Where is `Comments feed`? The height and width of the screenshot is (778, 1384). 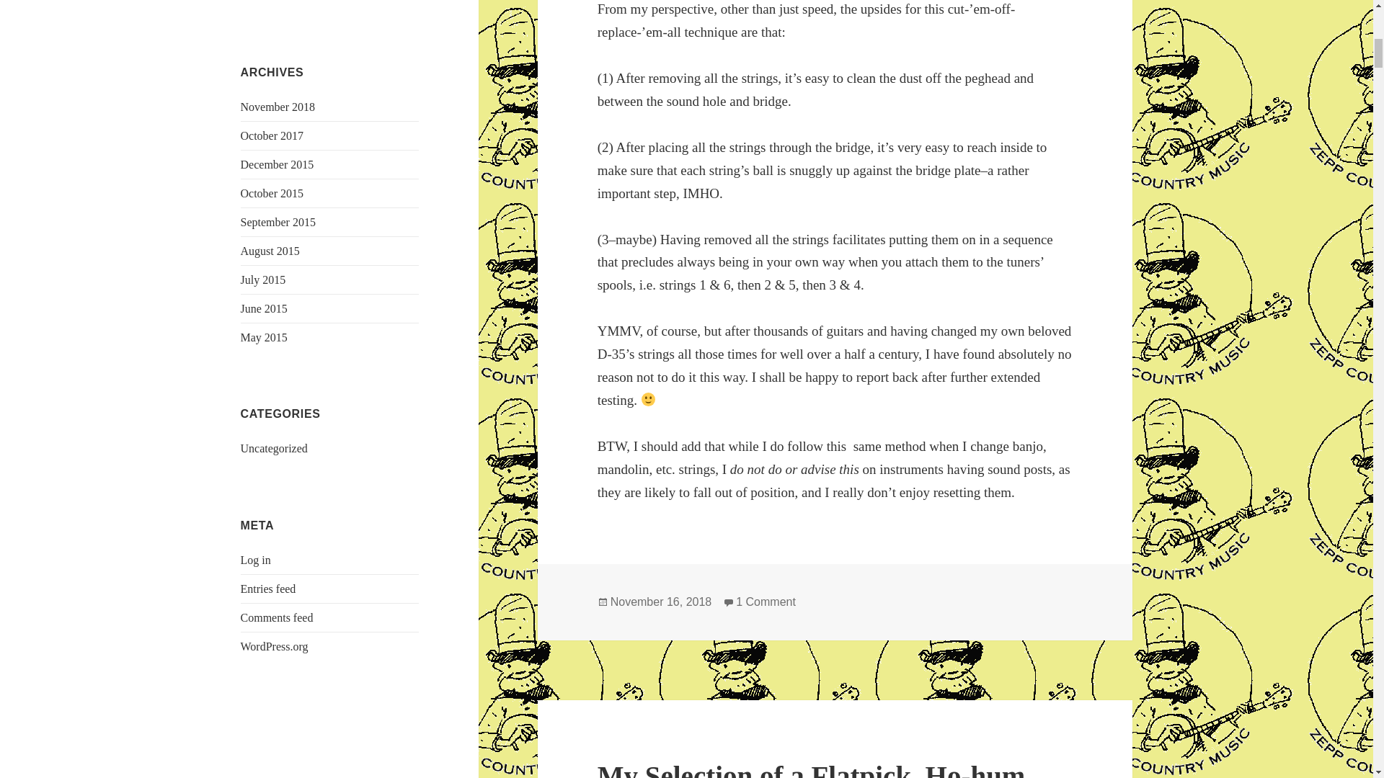
Comments feed is located at coordinates (277, 617).